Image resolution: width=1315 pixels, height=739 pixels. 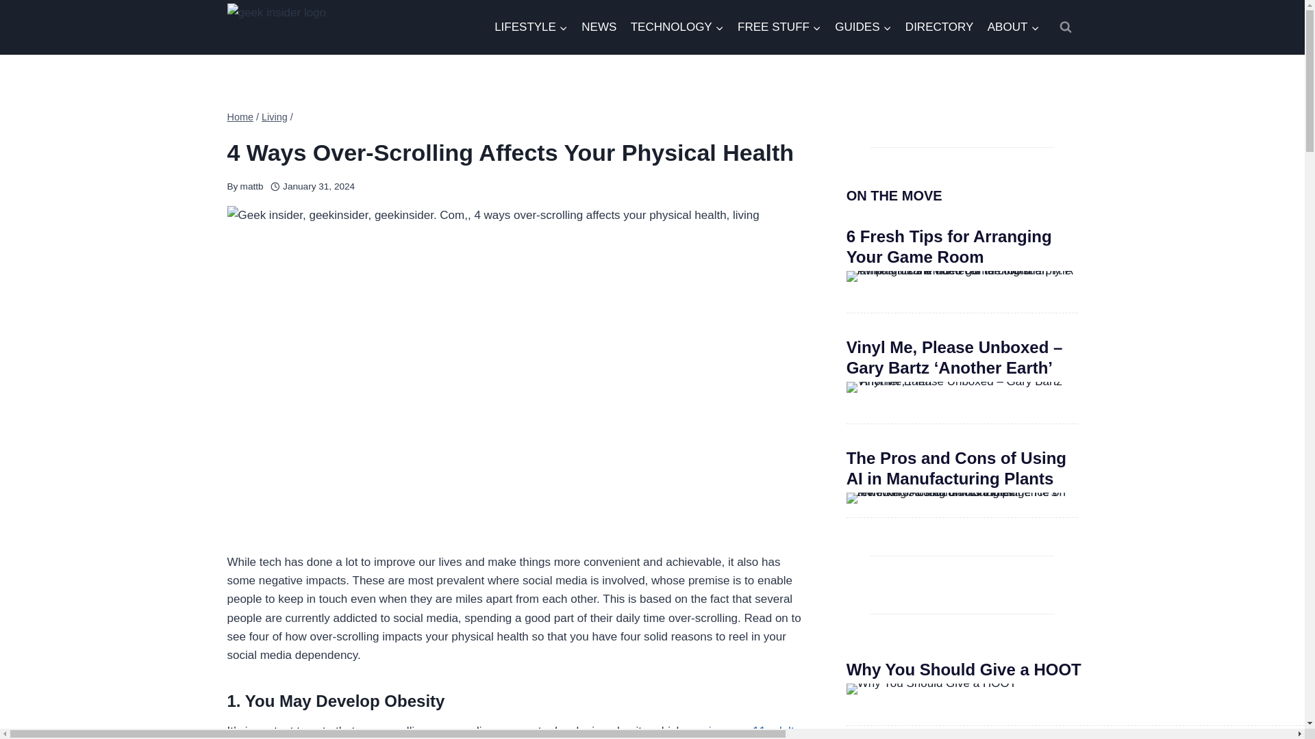 What do you see at coordinates (940, 27) in the screenshot?
I see `DIRECTORY` at bounding box center [940, 27].